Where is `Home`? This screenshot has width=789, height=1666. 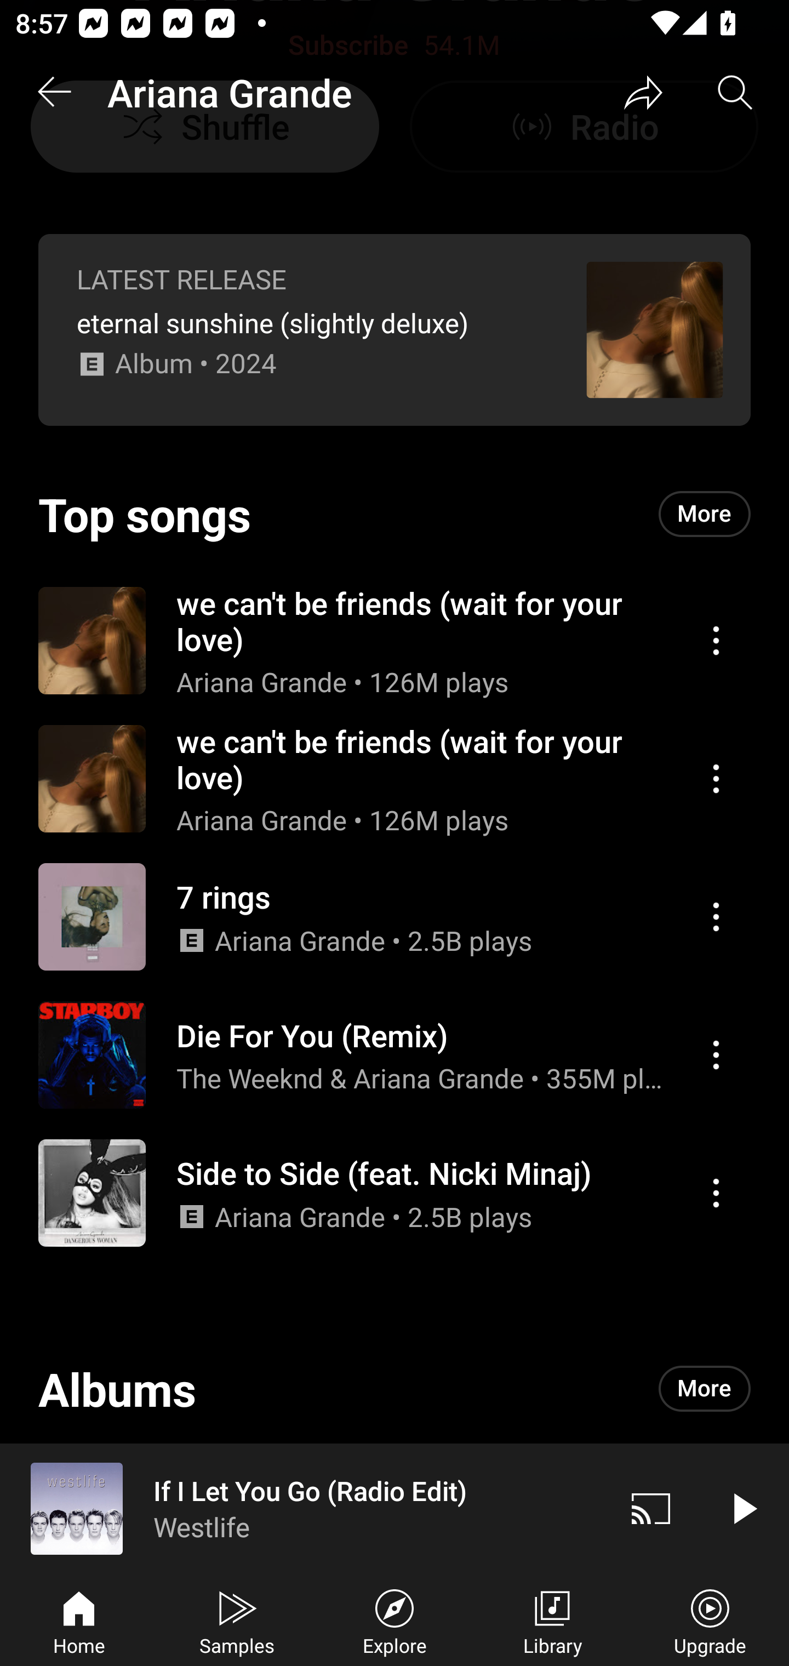
Home is located at coordinates (79, 1620).